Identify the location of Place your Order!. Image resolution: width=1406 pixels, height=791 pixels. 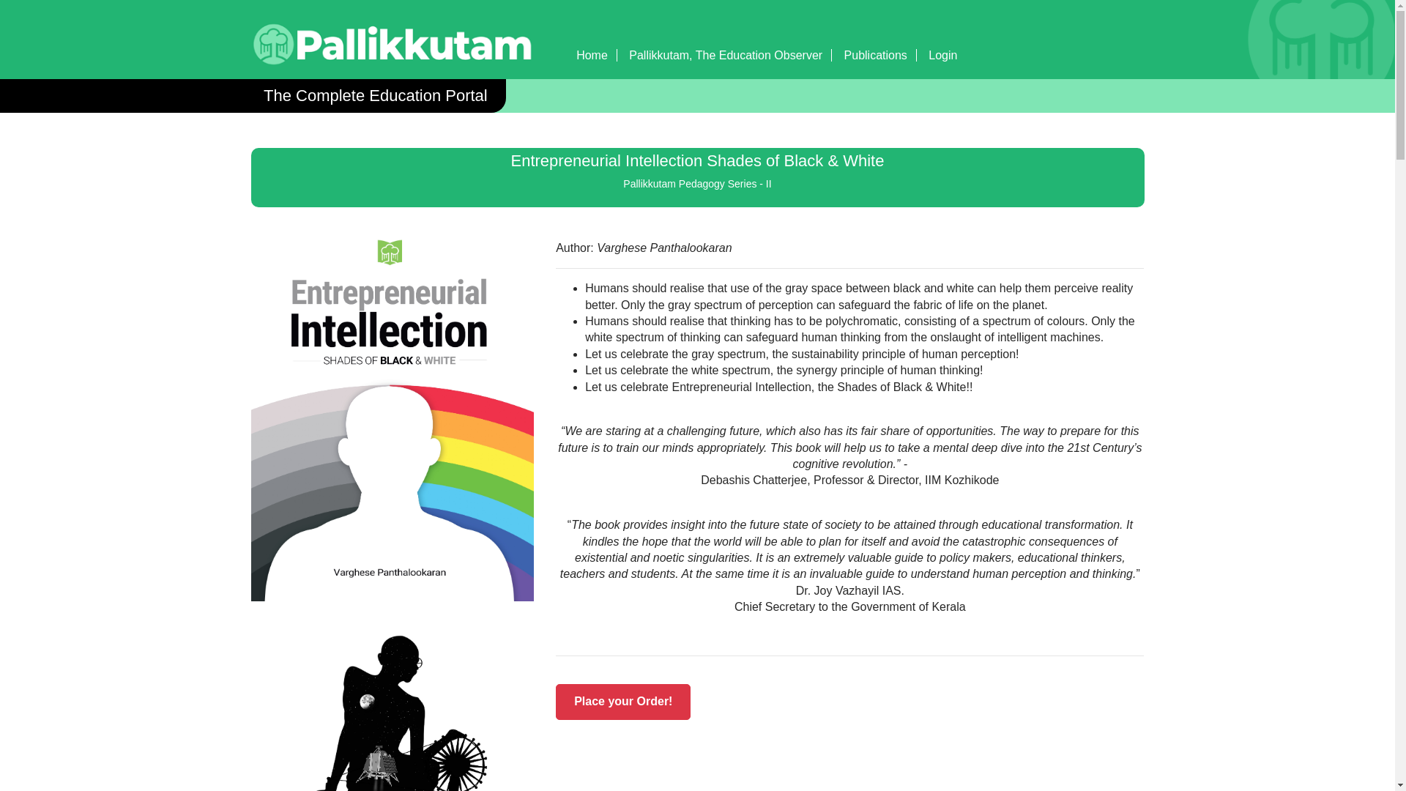
(622, 702).